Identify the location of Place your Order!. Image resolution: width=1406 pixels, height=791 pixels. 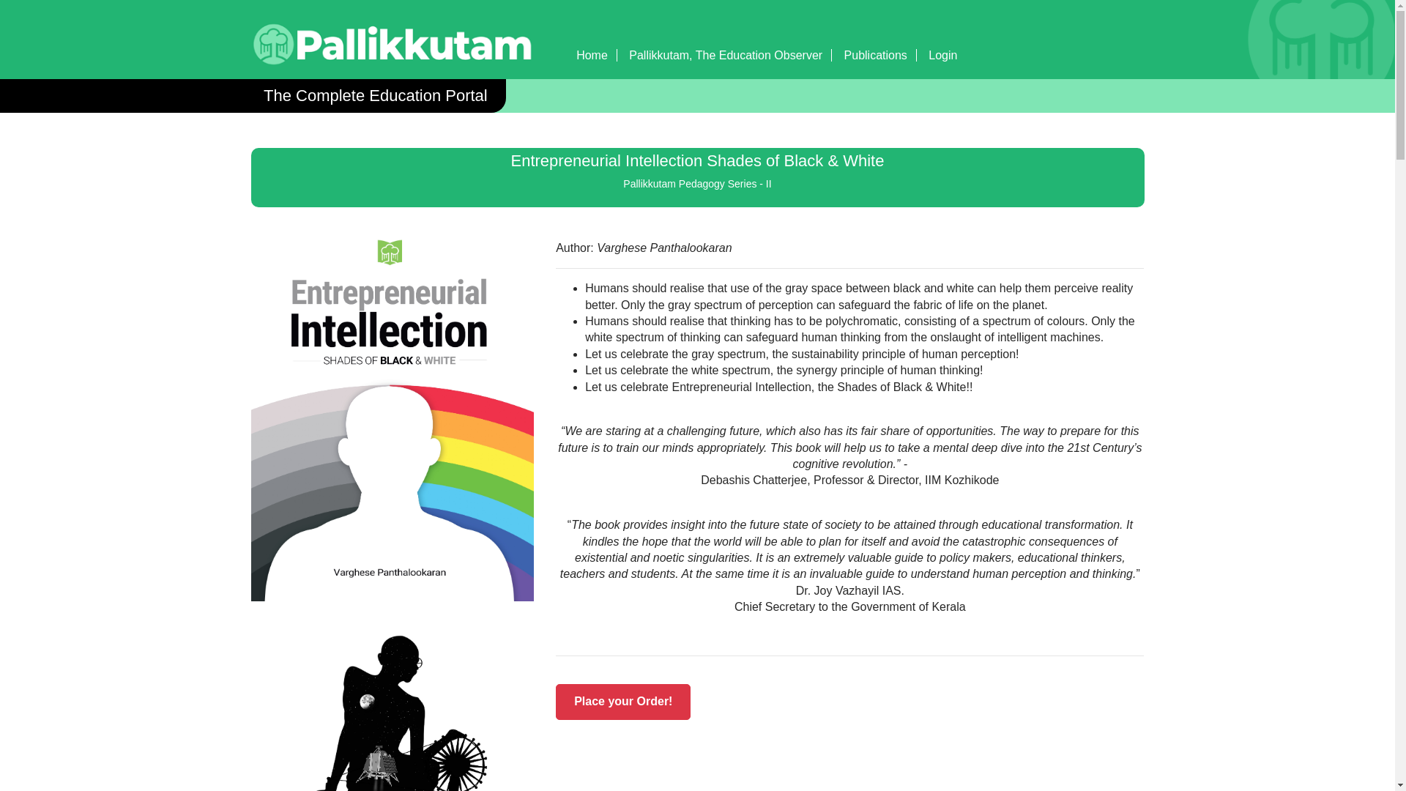
(622, 702).